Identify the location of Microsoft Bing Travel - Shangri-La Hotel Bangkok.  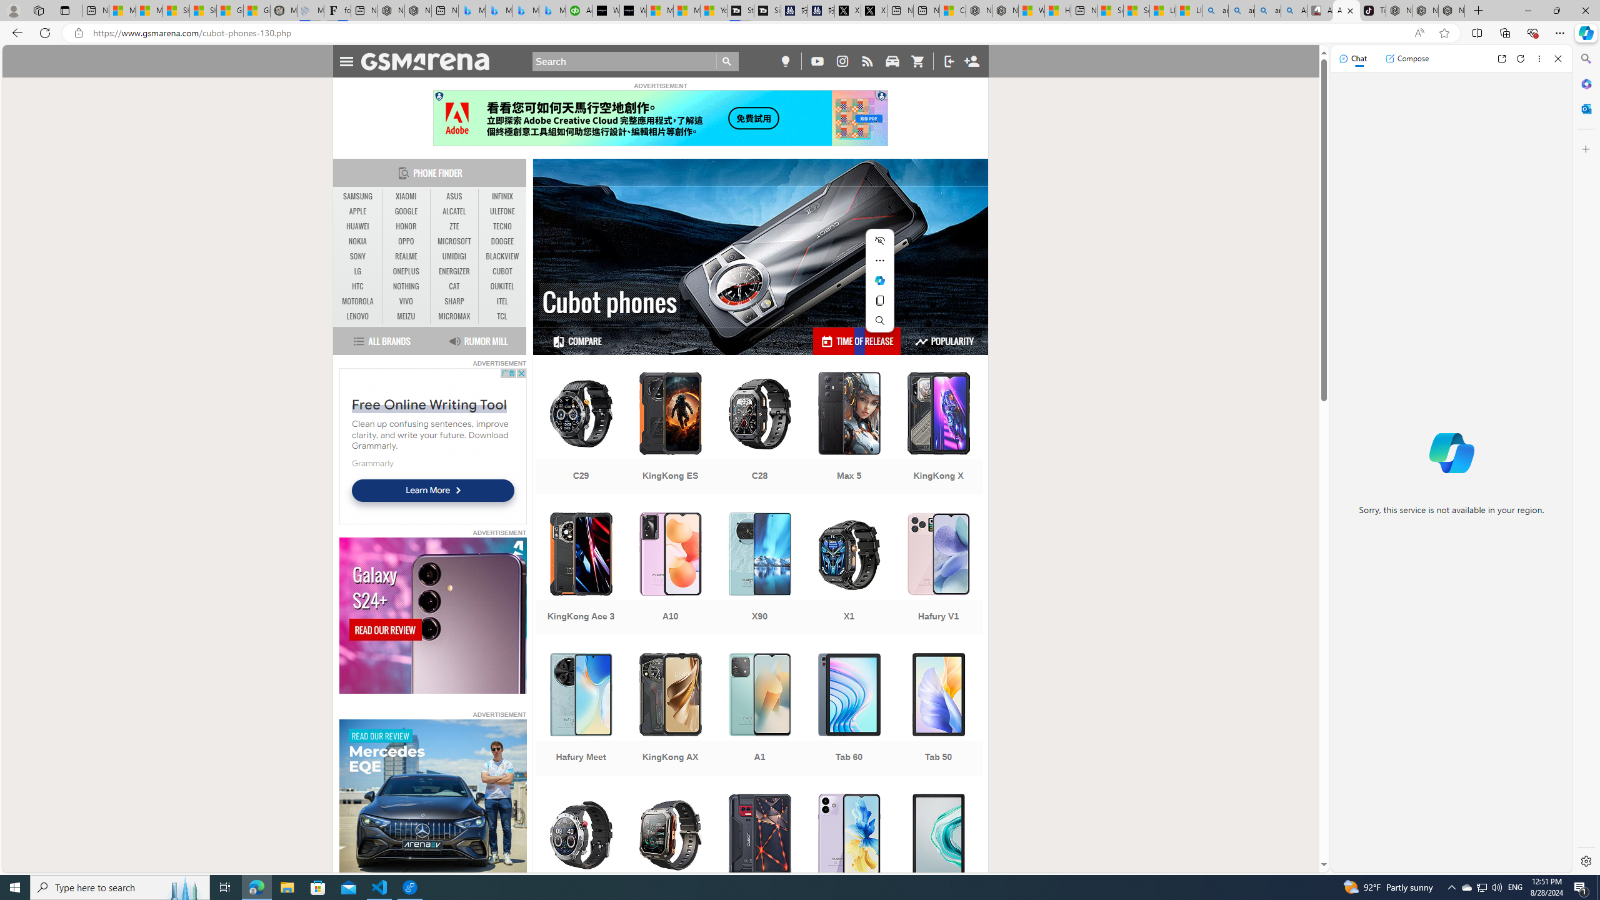
(552, 11).